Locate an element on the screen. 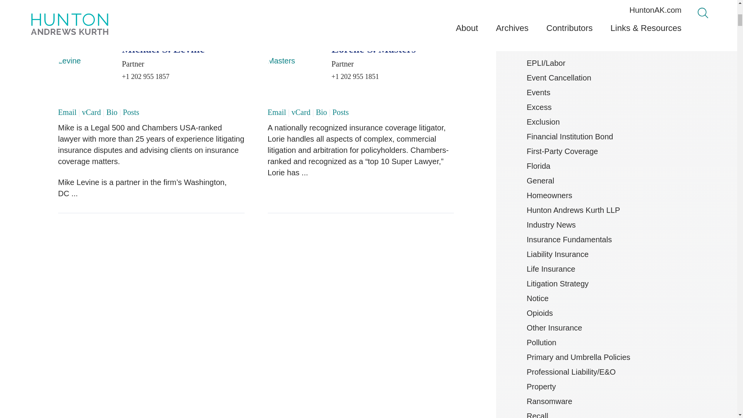  Email is located at coordinates (416, 10).